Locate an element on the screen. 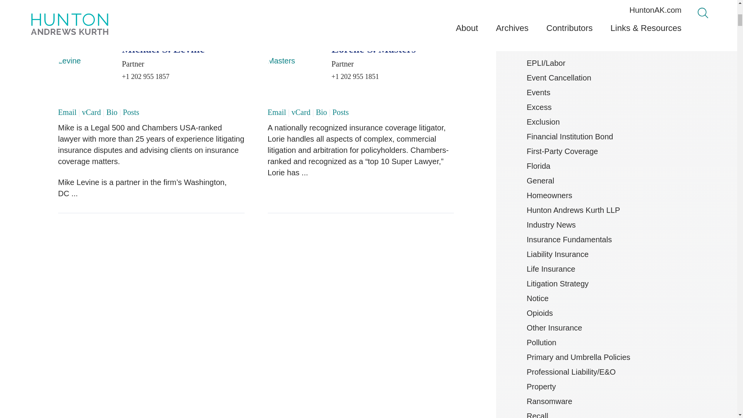  Email is located at coordinates (416, 10).